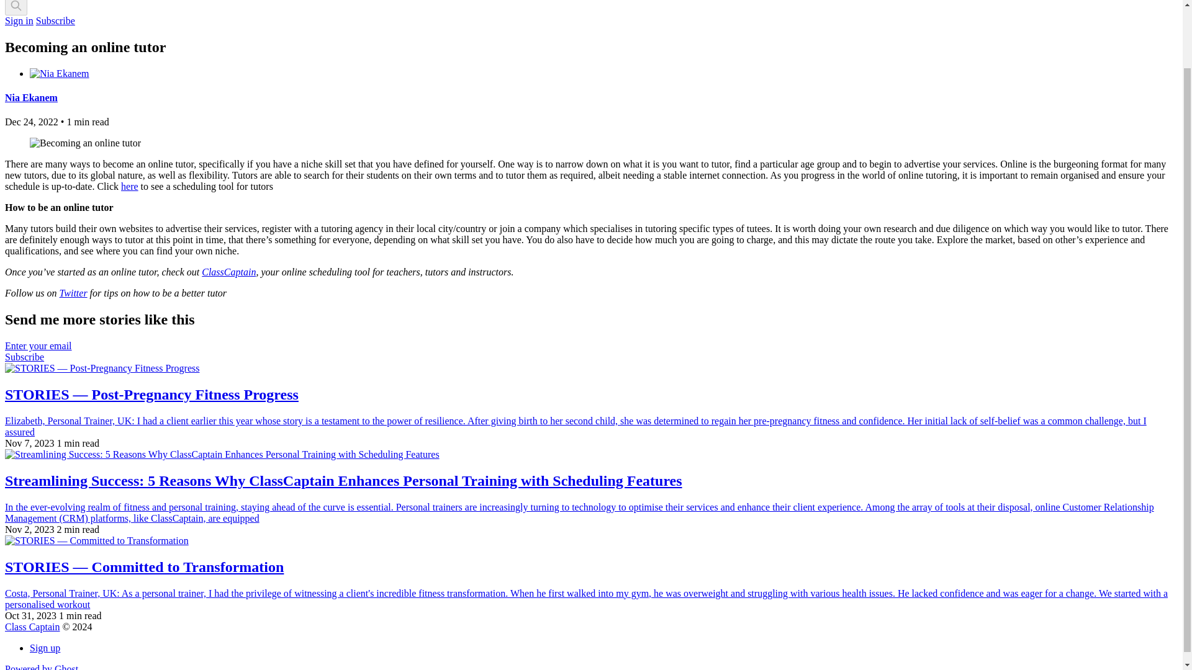  I want to click on Sign up, so click(45, 648).